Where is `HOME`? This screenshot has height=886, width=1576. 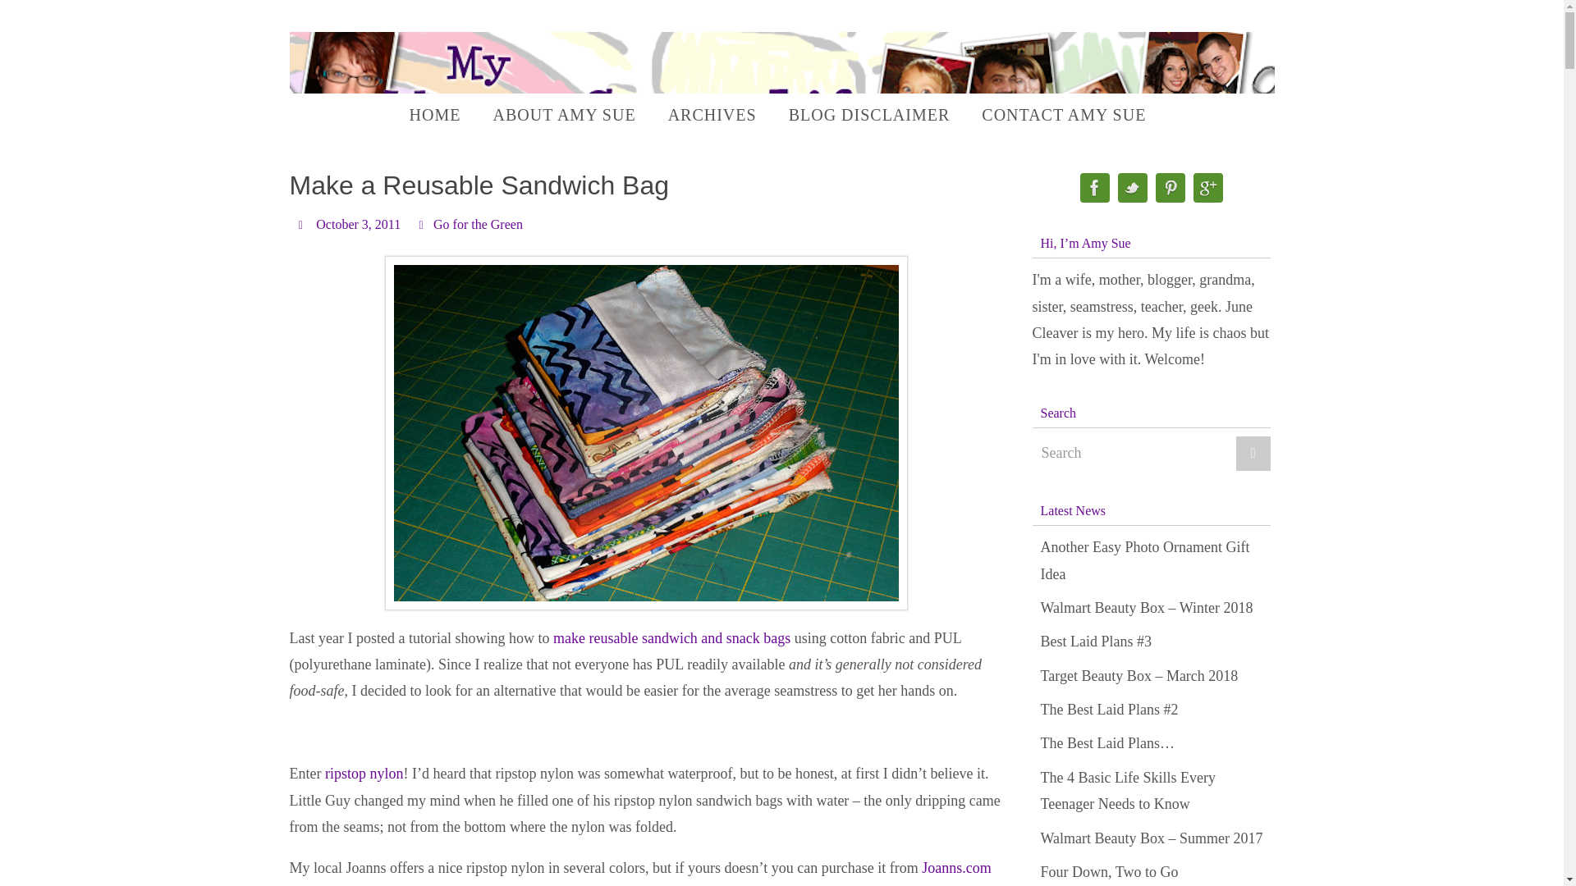 HOME is located at coordinates (435, 115).